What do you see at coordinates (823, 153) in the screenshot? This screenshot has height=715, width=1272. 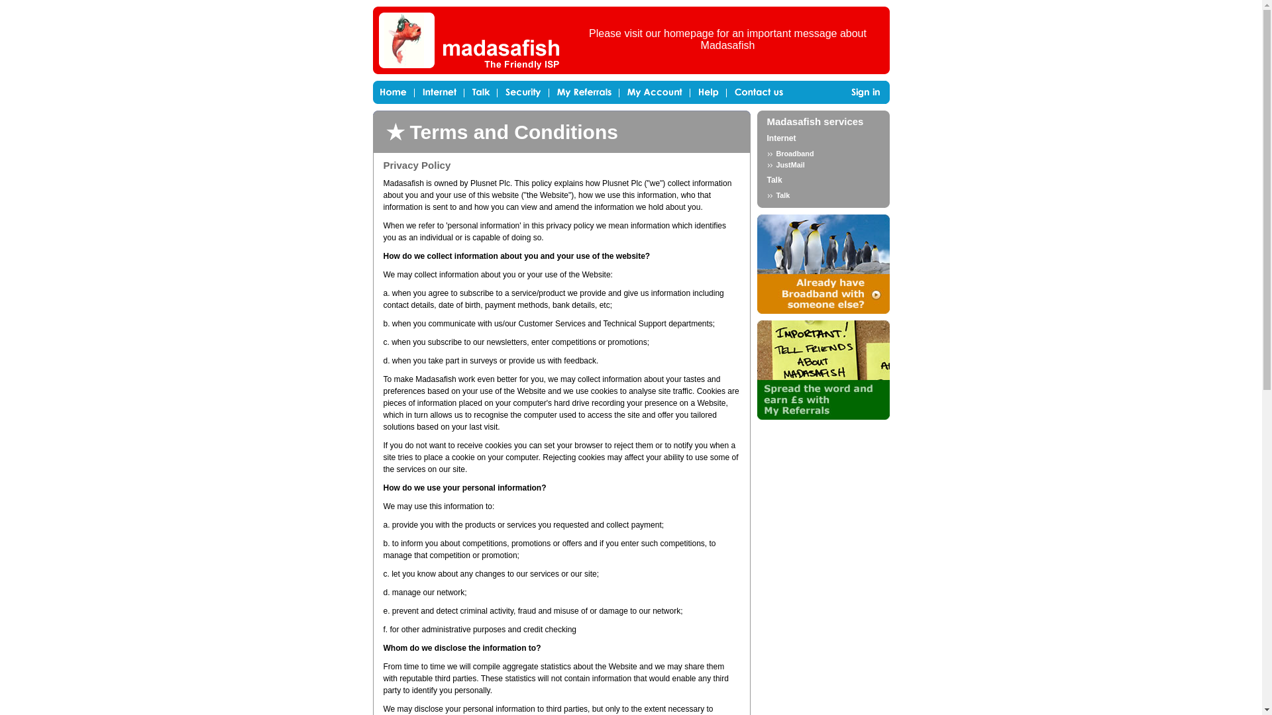 I see `Broadband` at bounding box center [823, 153].